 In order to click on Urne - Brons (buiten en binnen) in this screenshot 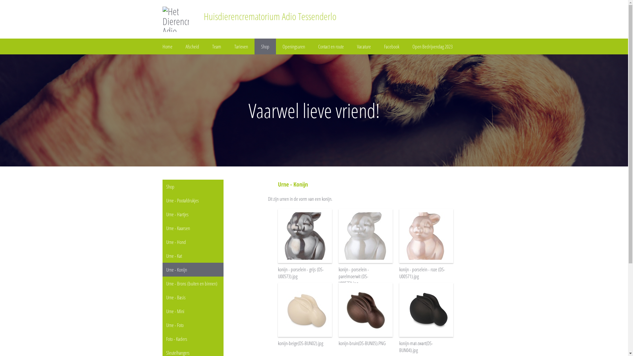, I will do `click(193, 283)`.